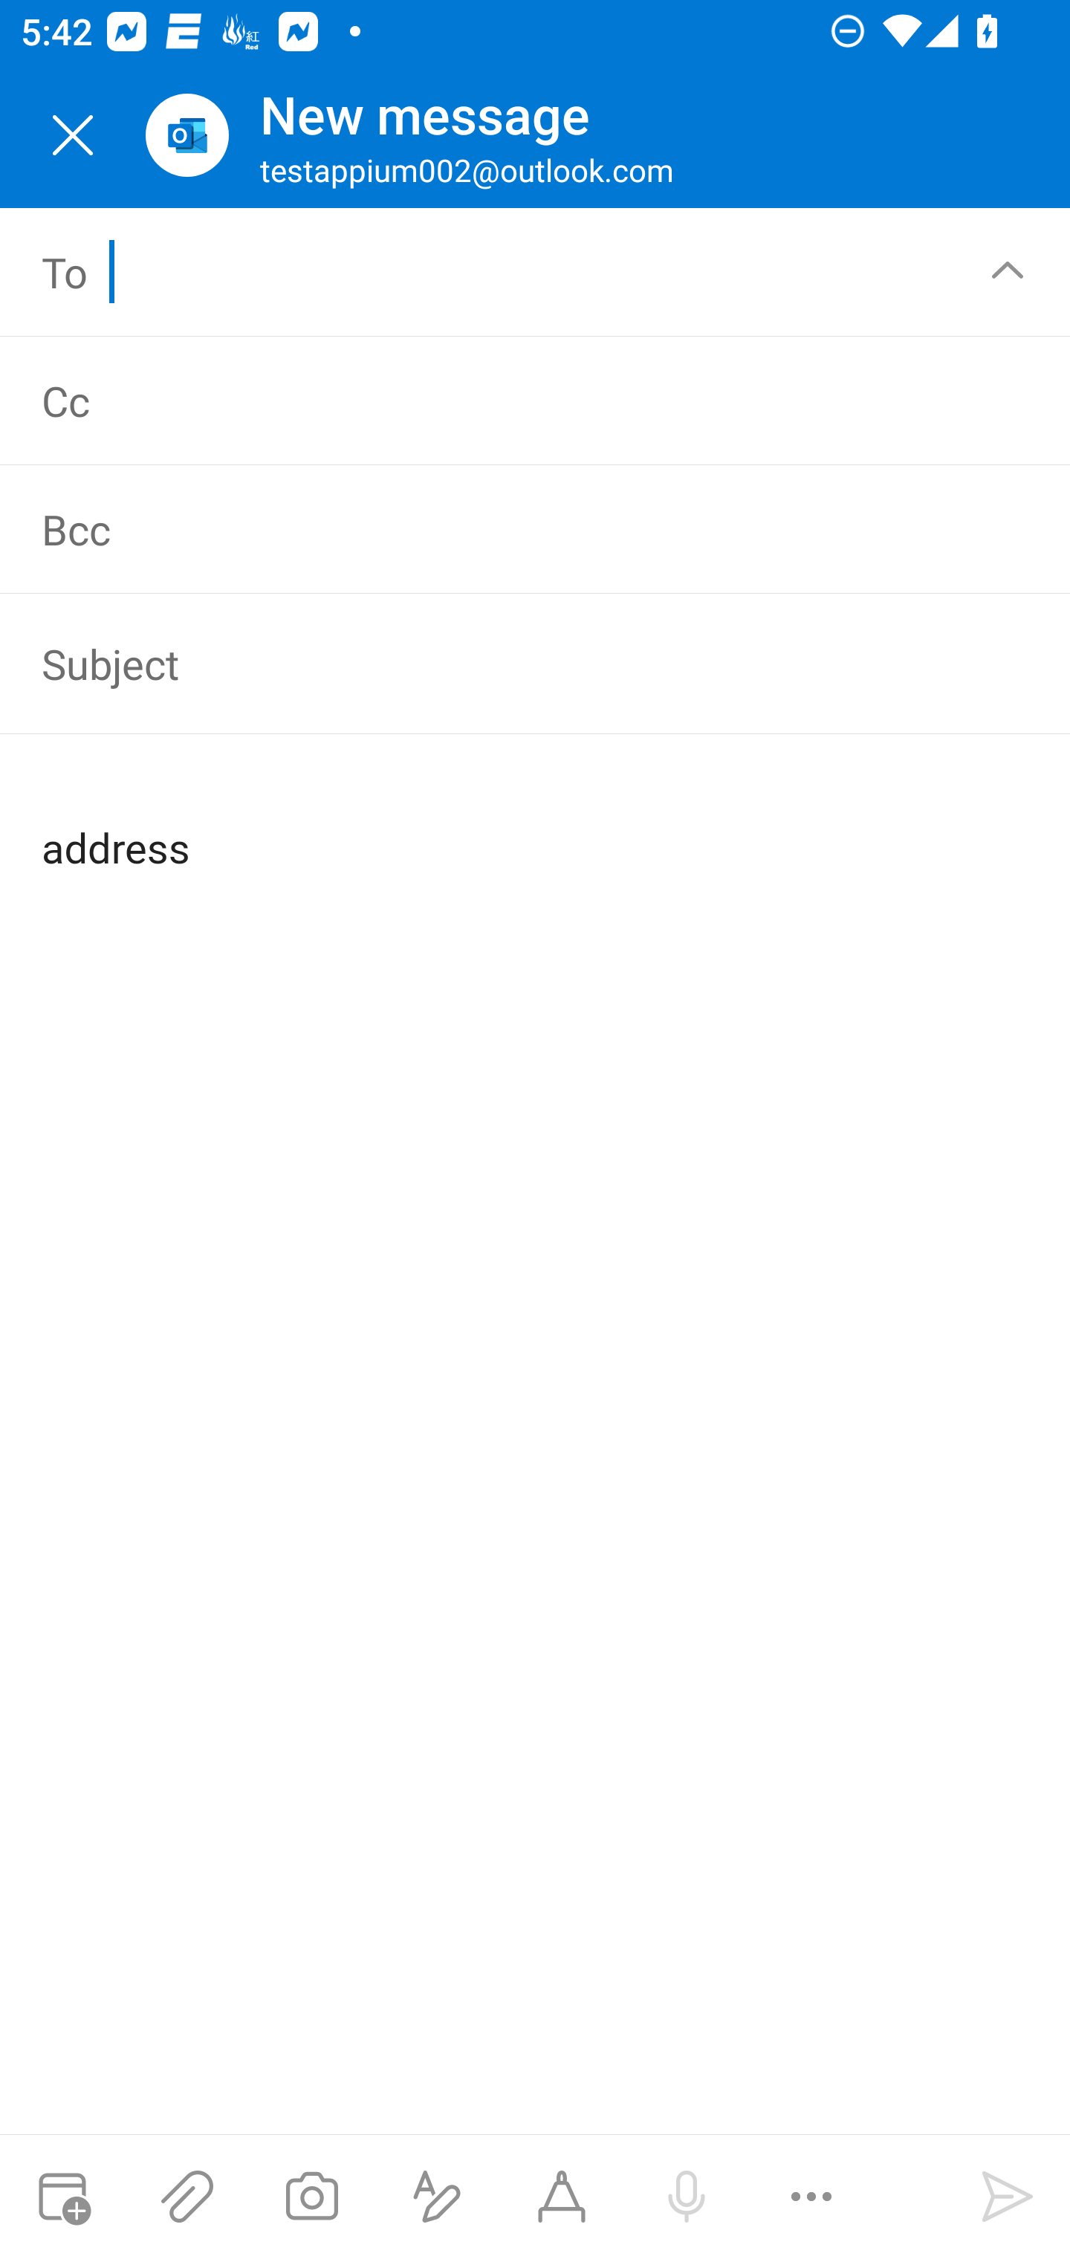  I want to click on Start Ink compose, so click(562, 2197).